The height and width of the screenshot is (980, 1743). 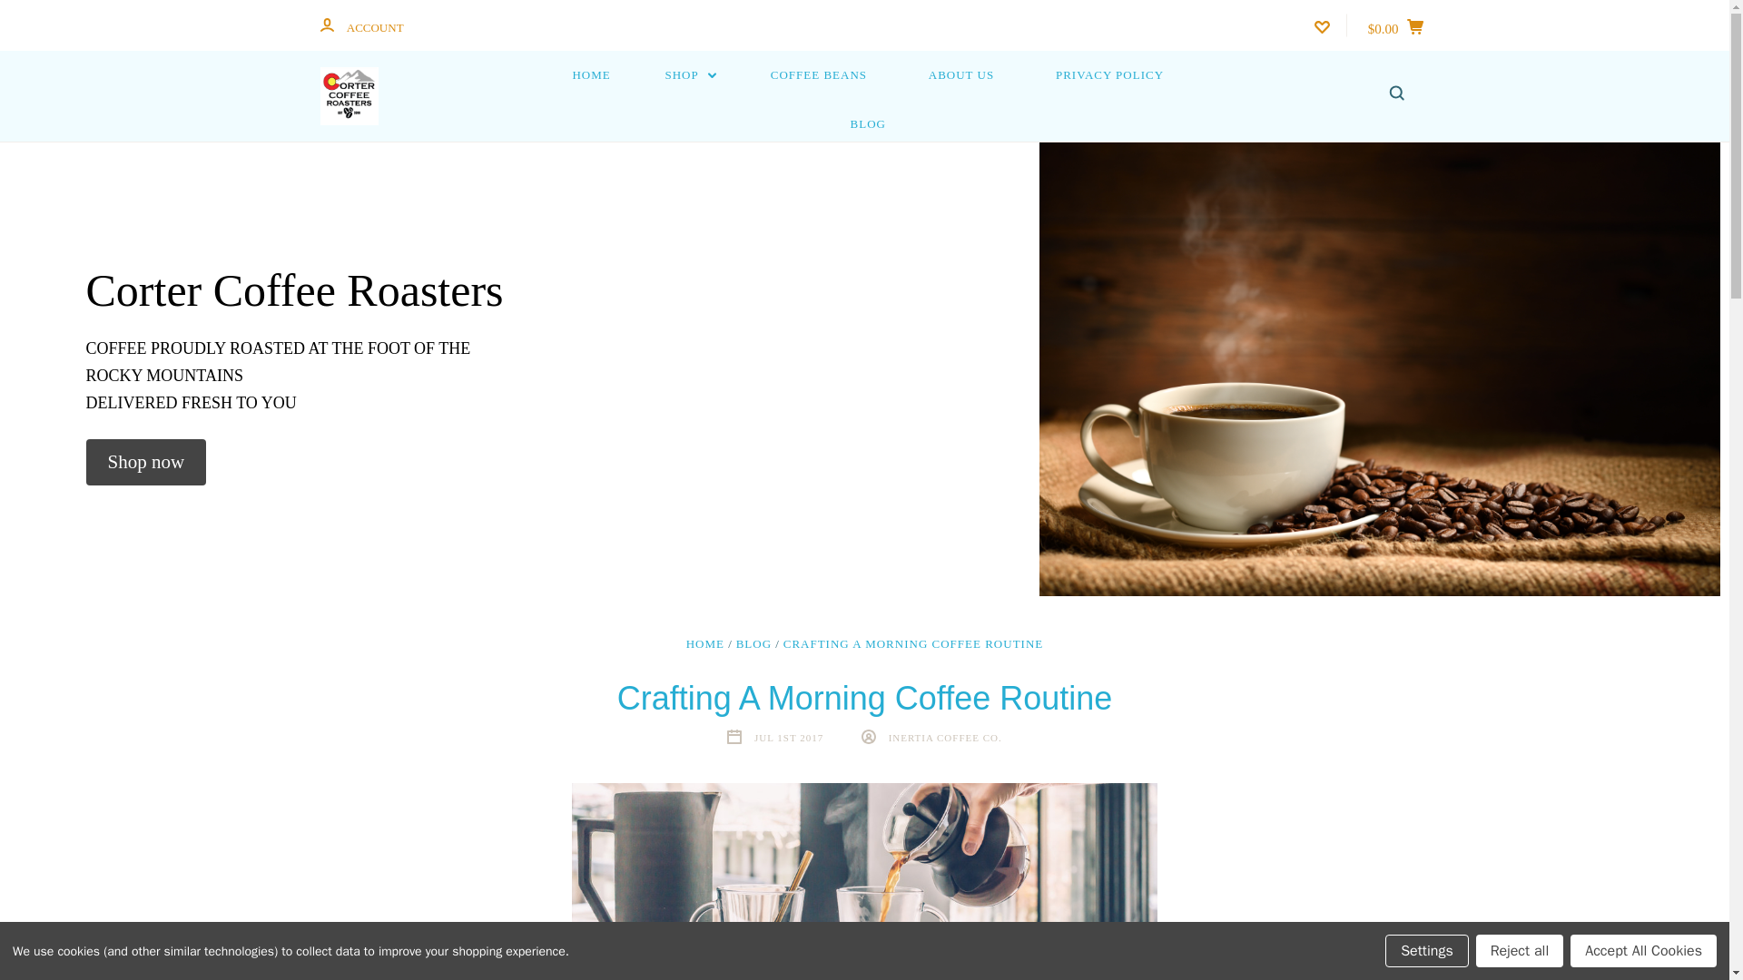 What do you see at coordinates (960, 75) in the screenshot?
I see `ABOUT US` at bounding box center [960, 75].